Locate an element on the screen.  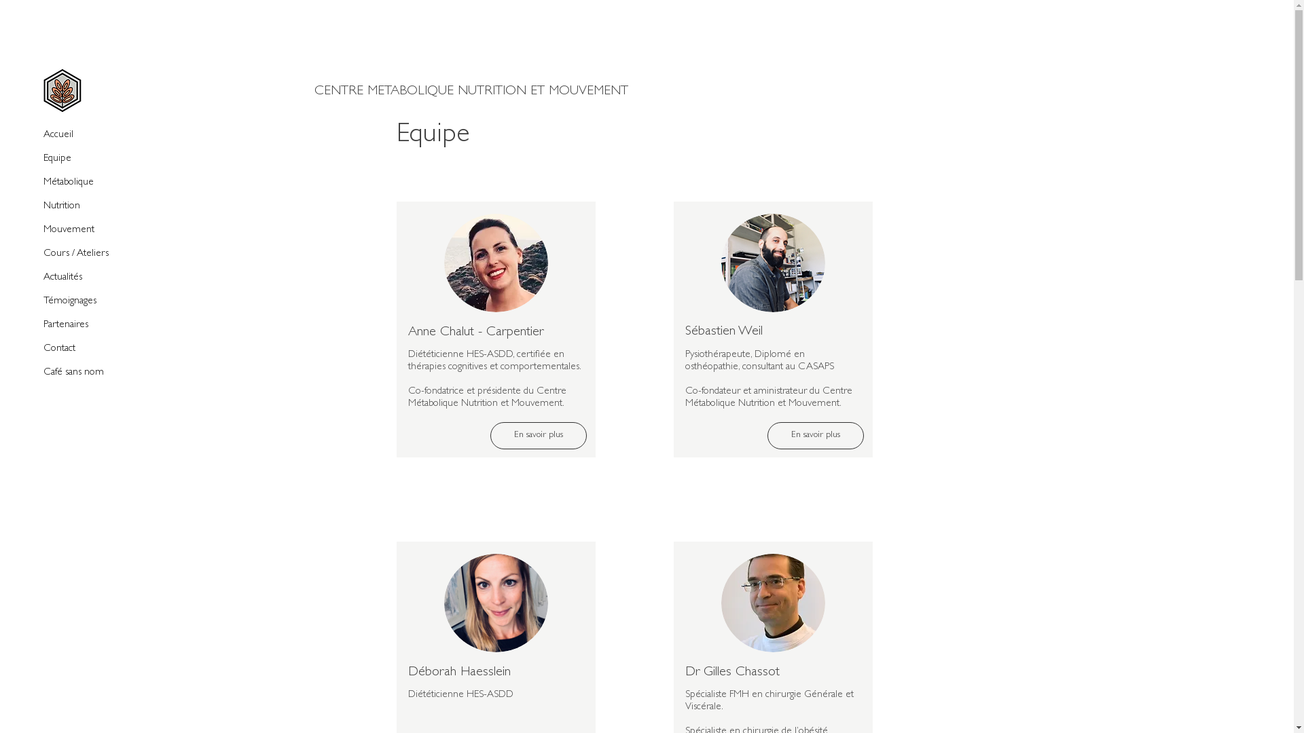
Nutrition is located at coordinates (91, 206).